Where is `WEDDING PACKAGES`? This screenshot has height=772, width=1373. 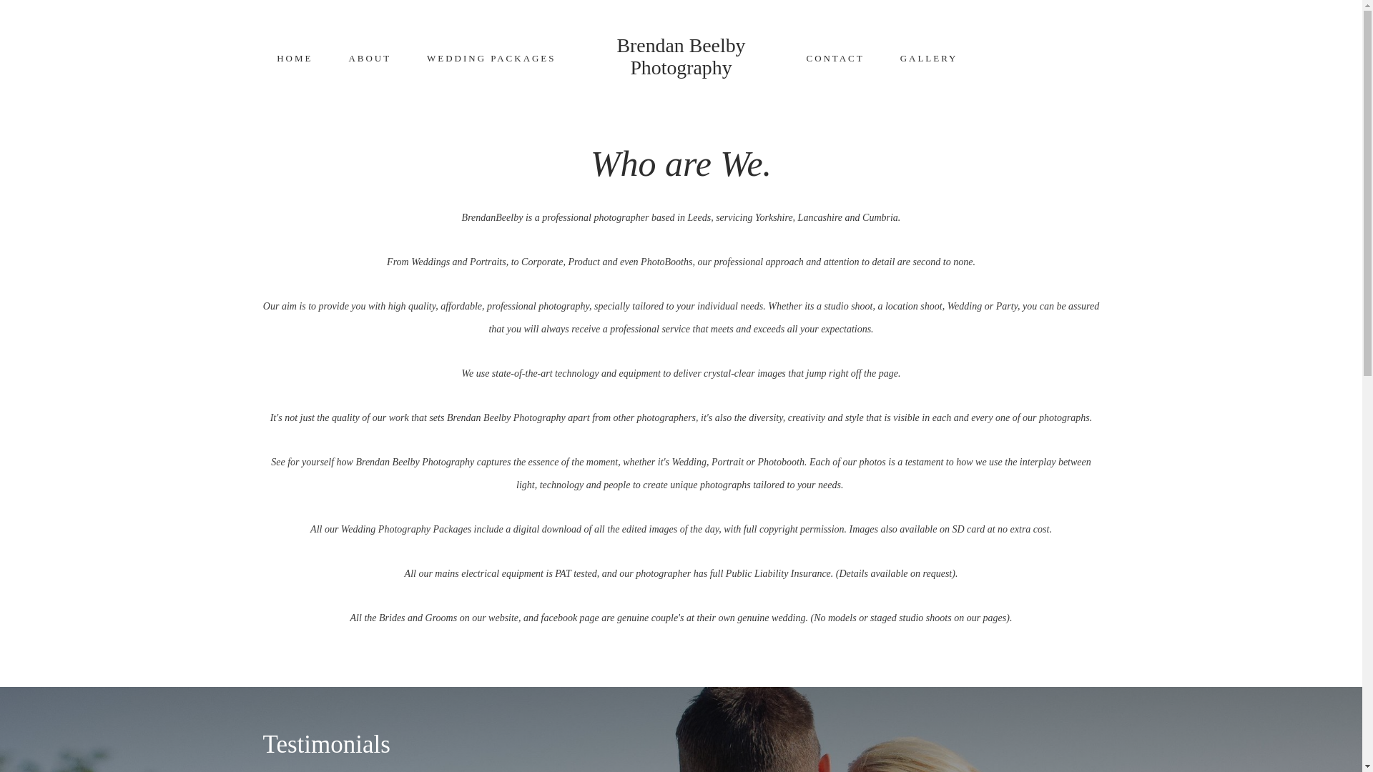
WEDDING PACKAGES is located at coordinates (491, 58).